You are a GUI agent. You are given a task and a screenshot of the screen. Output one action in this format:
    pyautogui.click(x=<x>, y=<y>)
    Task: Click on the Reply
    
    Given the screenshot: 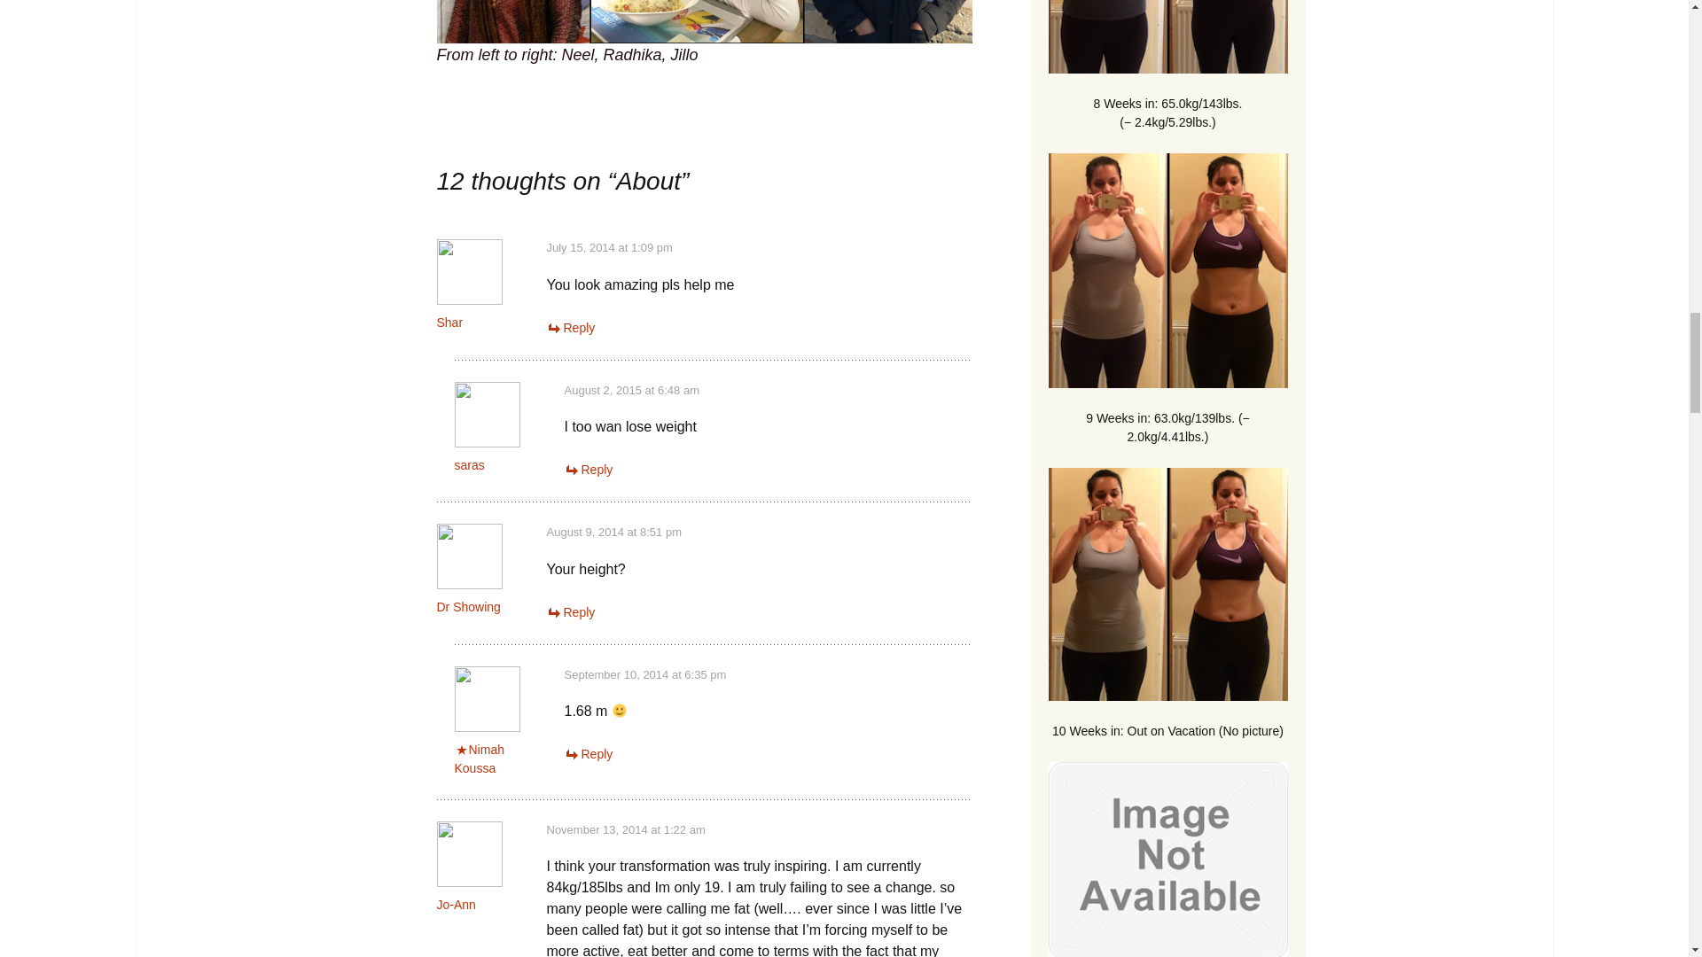 What is the action you would take?
    pyautogui.click(x=570, y=611)
    